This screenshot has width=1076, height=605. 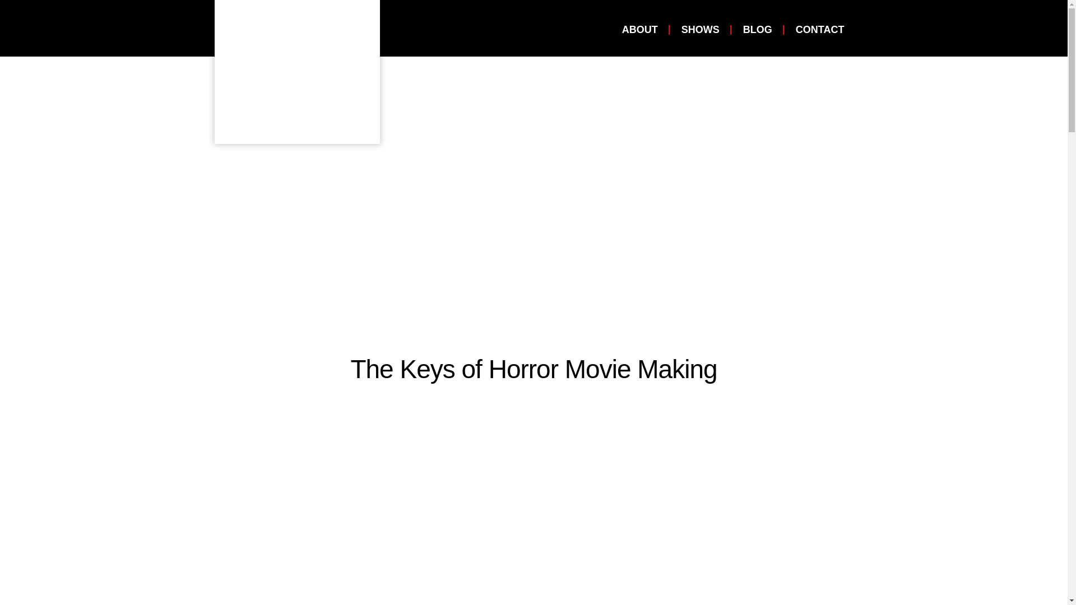 What do you see at coordinates (534, 369) in the screenshot?
I see `The Keys of Horror Movie Making` at bounding box center [534, 369].